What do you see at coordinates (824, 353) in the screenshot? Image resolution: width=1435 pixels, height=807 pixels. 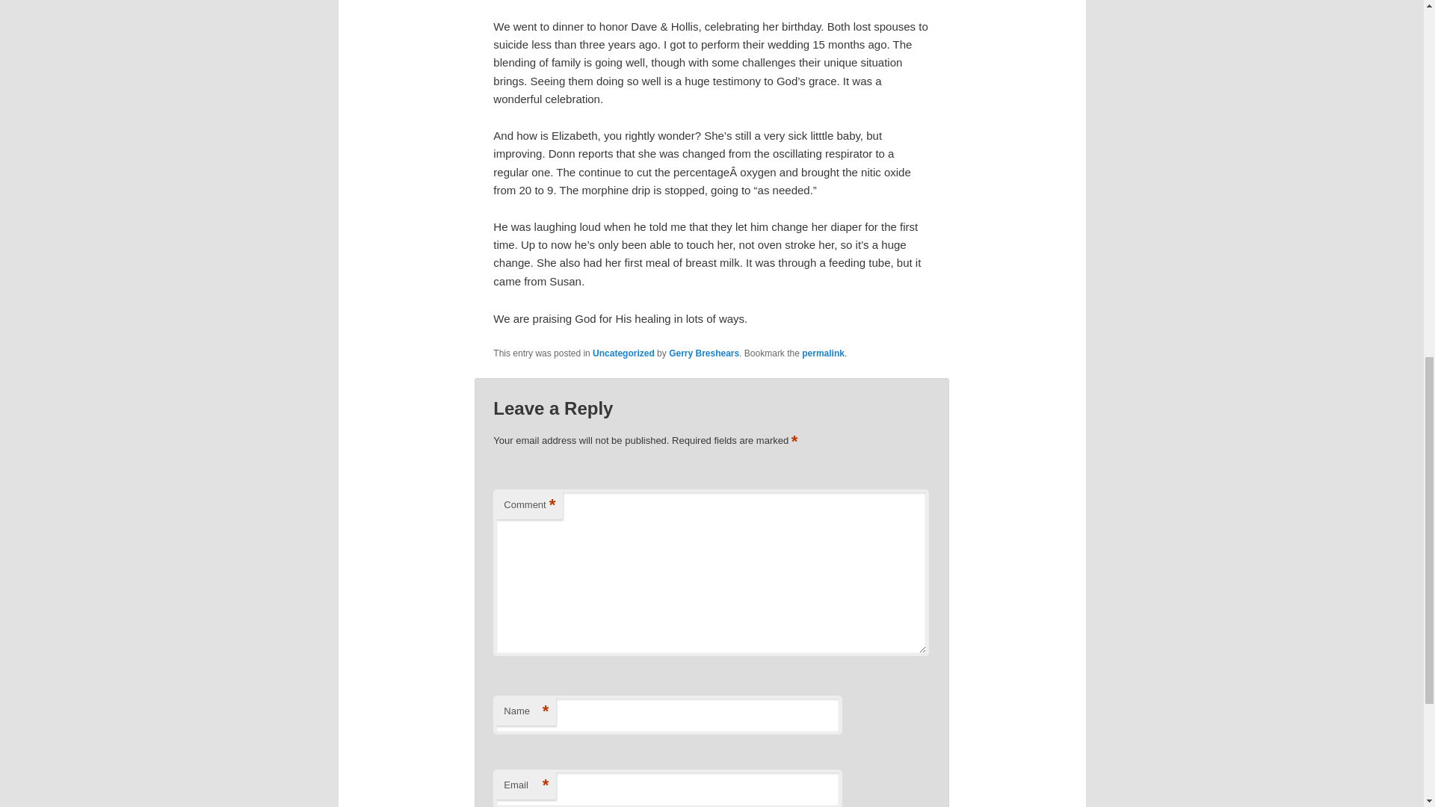 I see `Permalink to Saturday and Grandgirls` at bounding box center [824, 353].